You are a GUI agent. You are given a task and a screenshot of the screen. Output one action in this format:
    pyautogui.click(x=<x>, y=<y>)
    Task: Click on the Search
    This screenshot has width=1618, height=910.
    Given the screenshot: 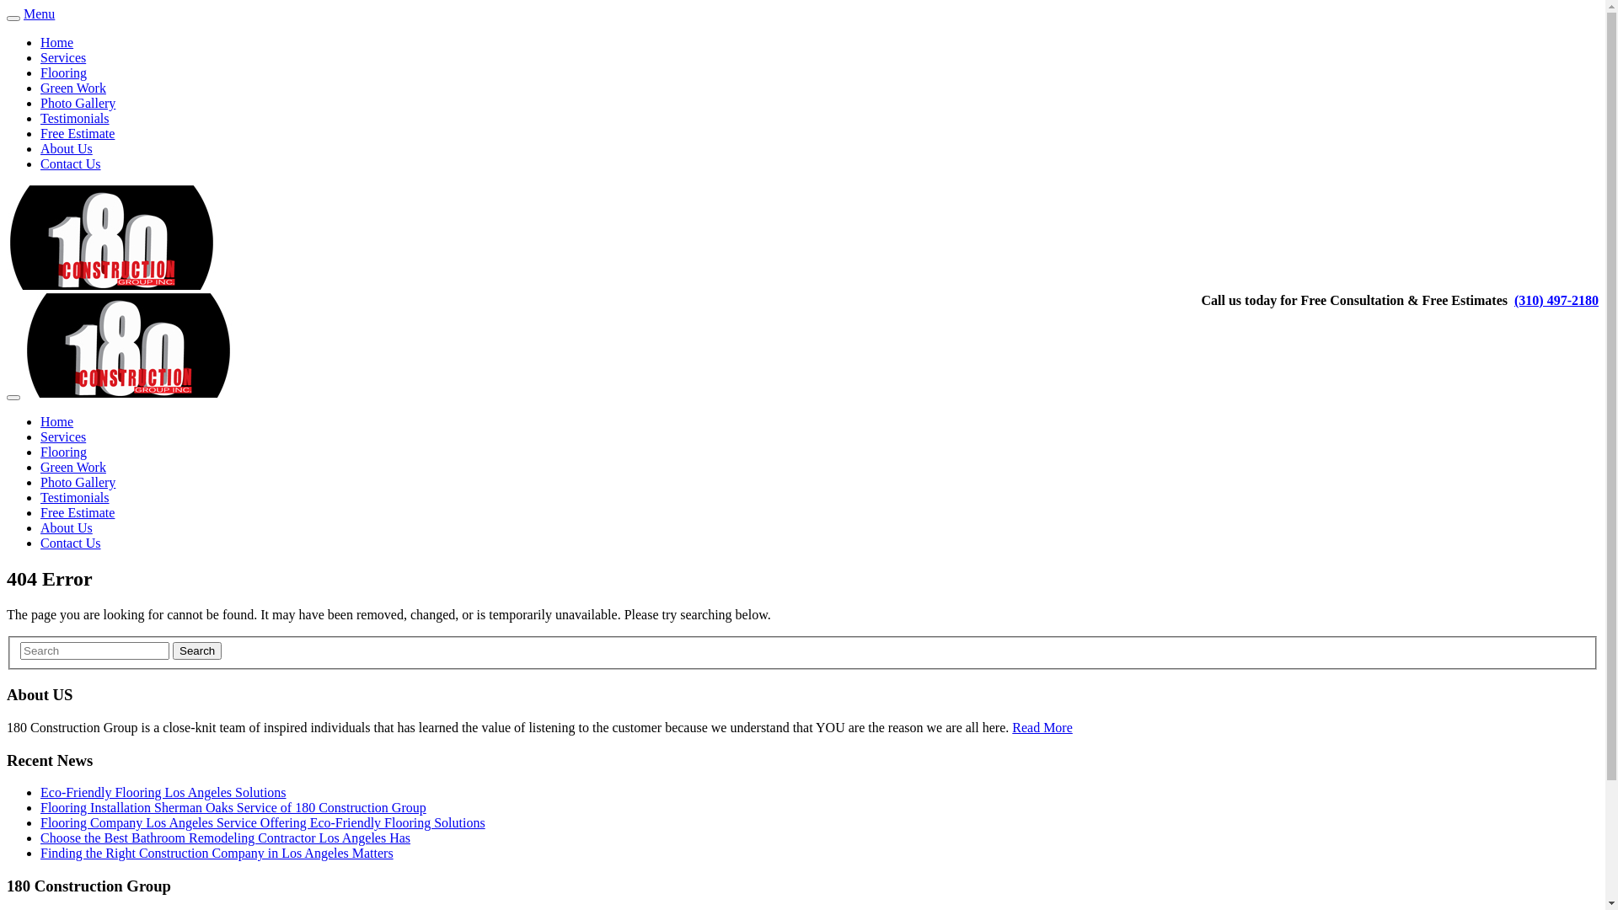 What is the action you would take?
    pyautogui.click(x=197, y=650)
    